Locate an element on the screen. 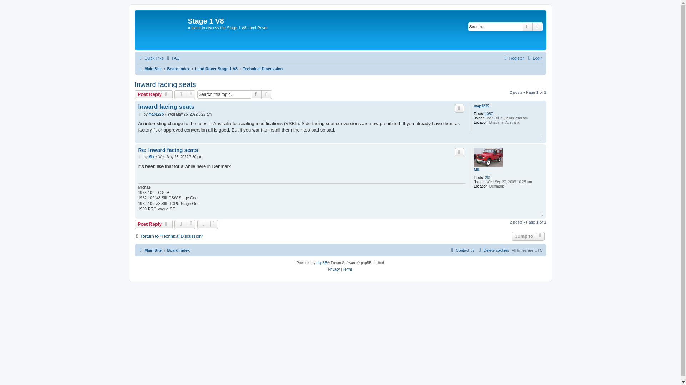  Technical Discussion is located at coordinates (263, 69).